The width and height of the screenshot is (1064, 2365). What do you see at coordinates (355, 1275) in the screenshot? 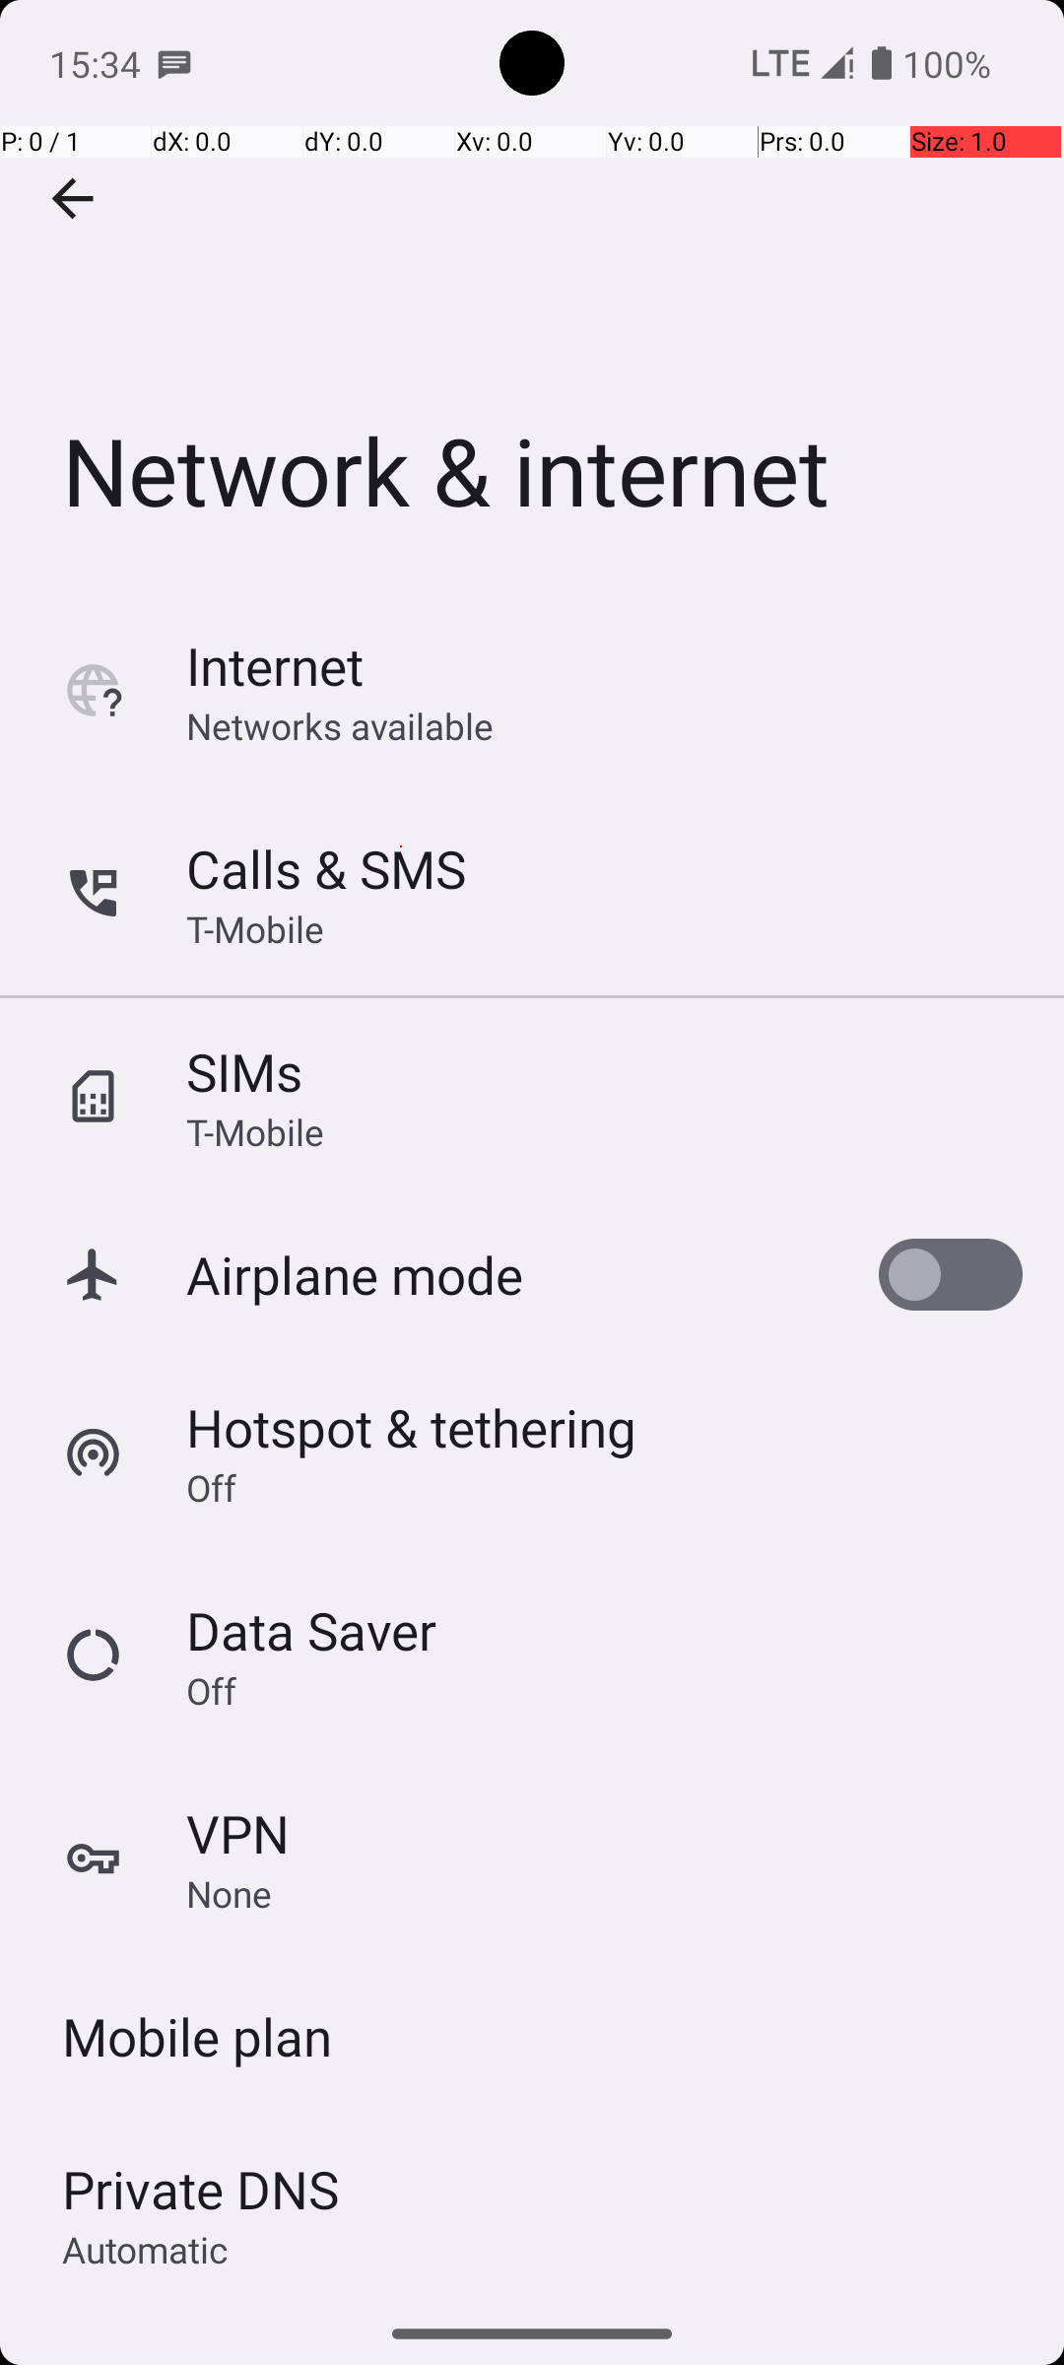
I see `Airplane mode` at bounding box center [355, 1275].